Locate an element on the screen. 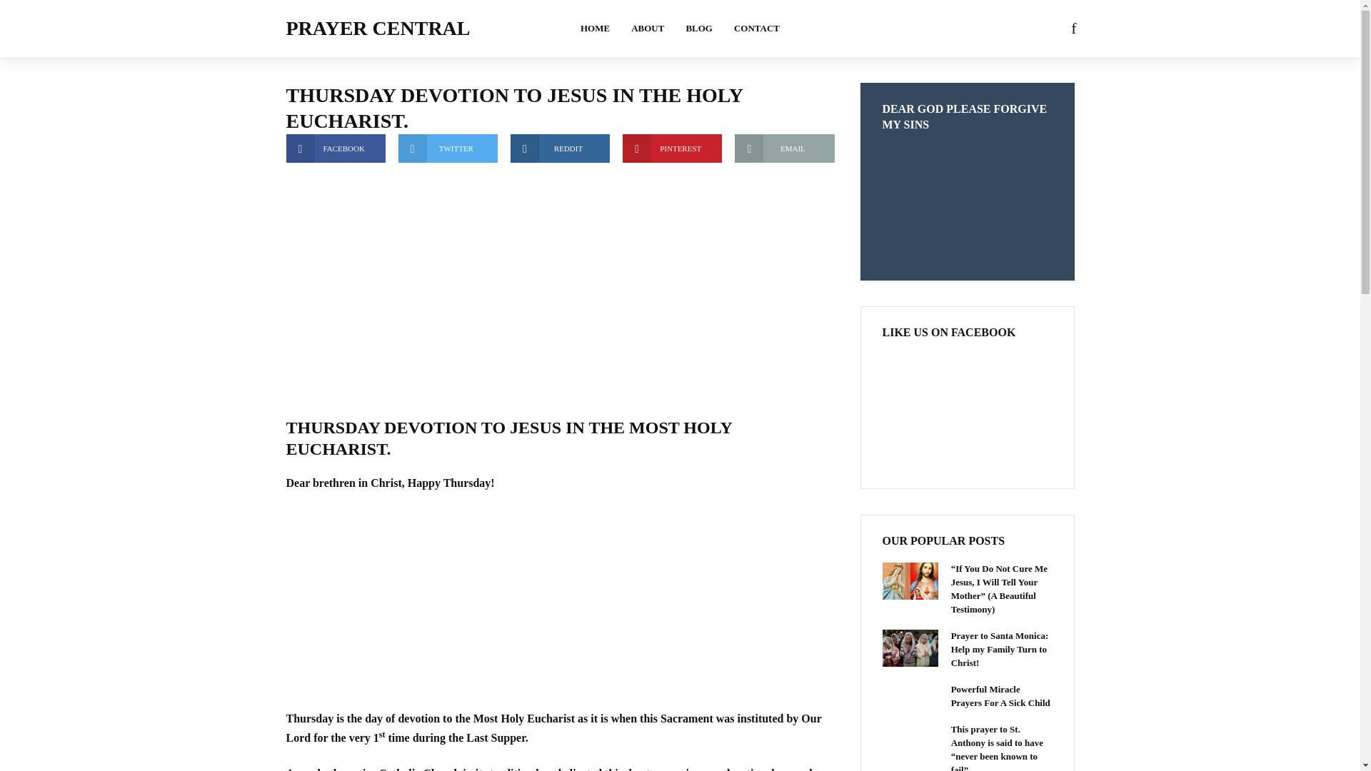 The height and width of the screenshot is (771, 1371). PRAYER CENTRAL is located at coordinates (377, 29).